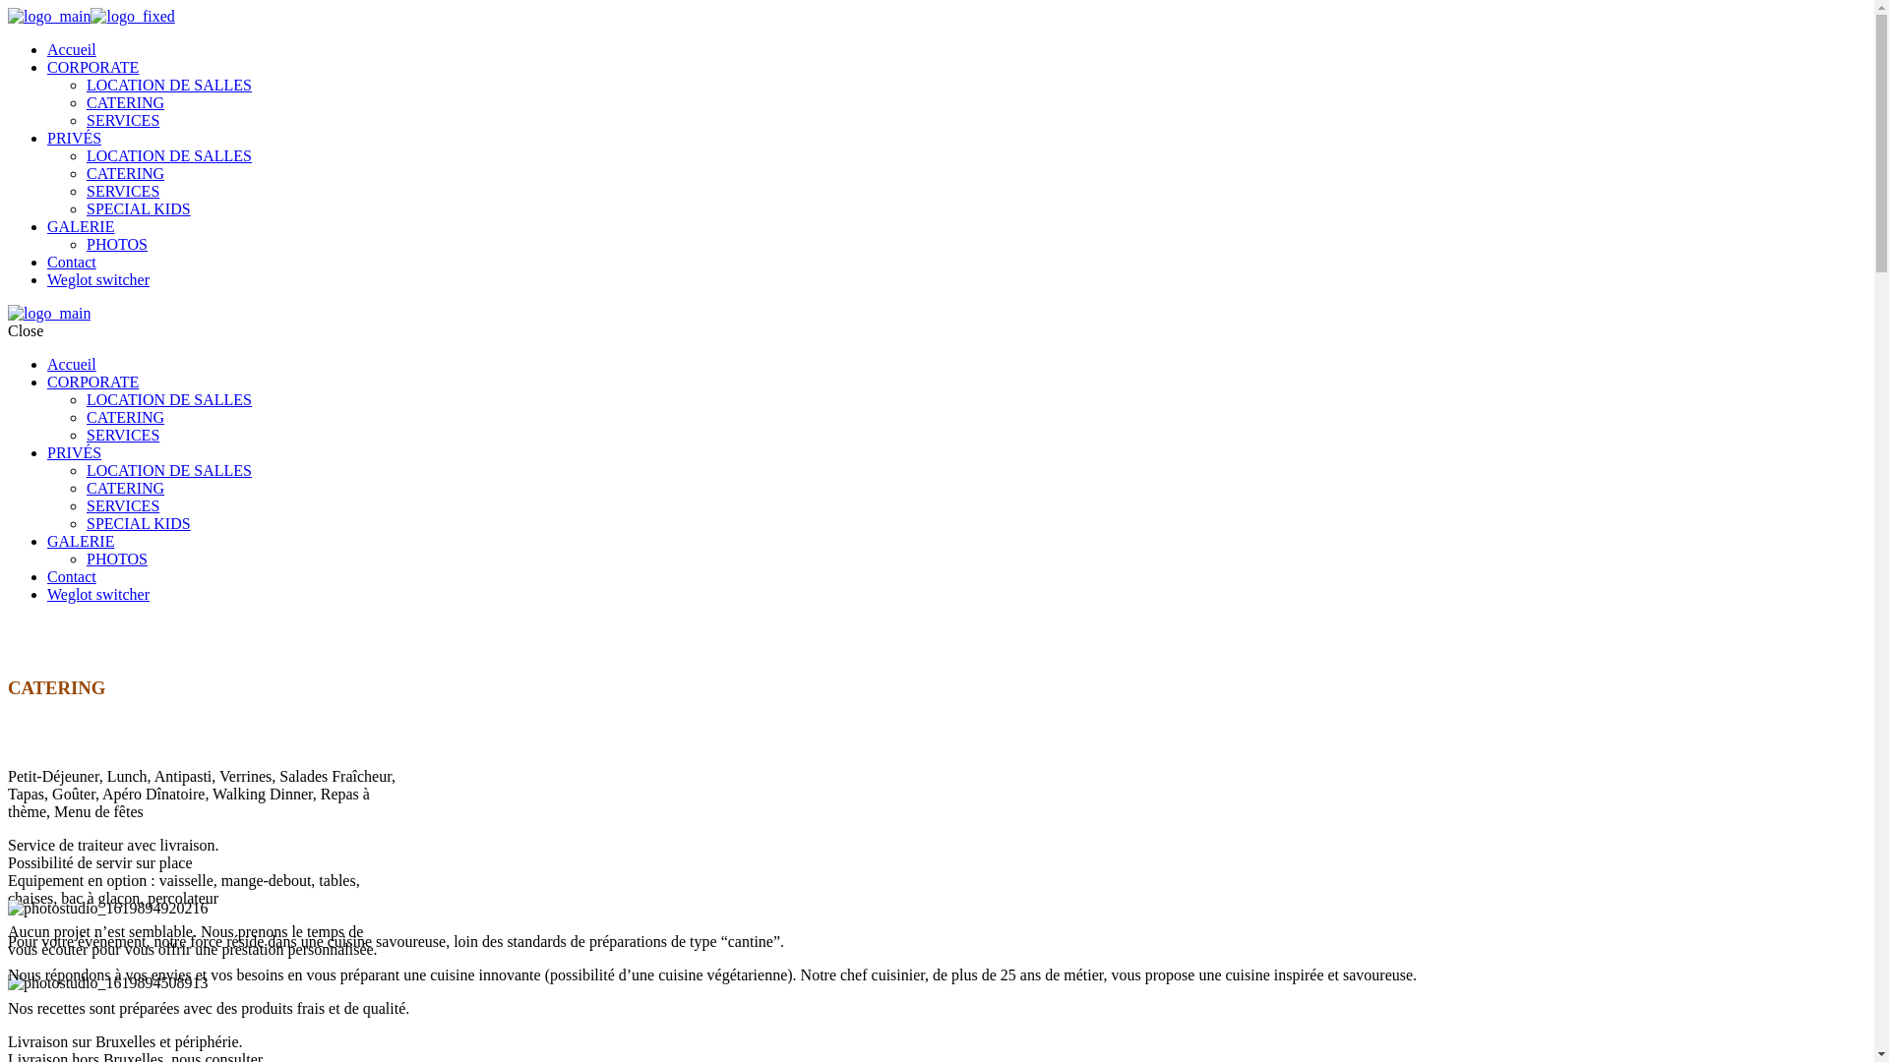 The height and width of the screenshot is (1062, 1889). What do you see at coordinates (92, 67) in the screenshot?
I see `CORPORATE` at bounding box center [92, 67].